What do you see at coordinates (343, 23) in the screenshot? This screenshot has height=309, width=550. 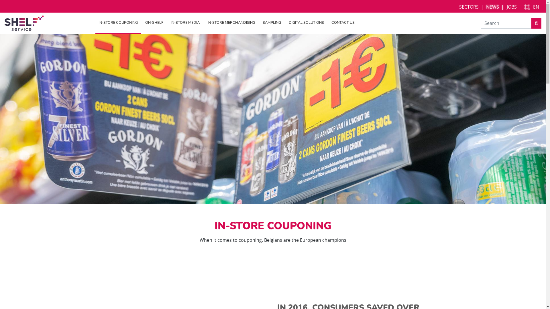 I see `CONTACT US` at bounding box center [343, 23].